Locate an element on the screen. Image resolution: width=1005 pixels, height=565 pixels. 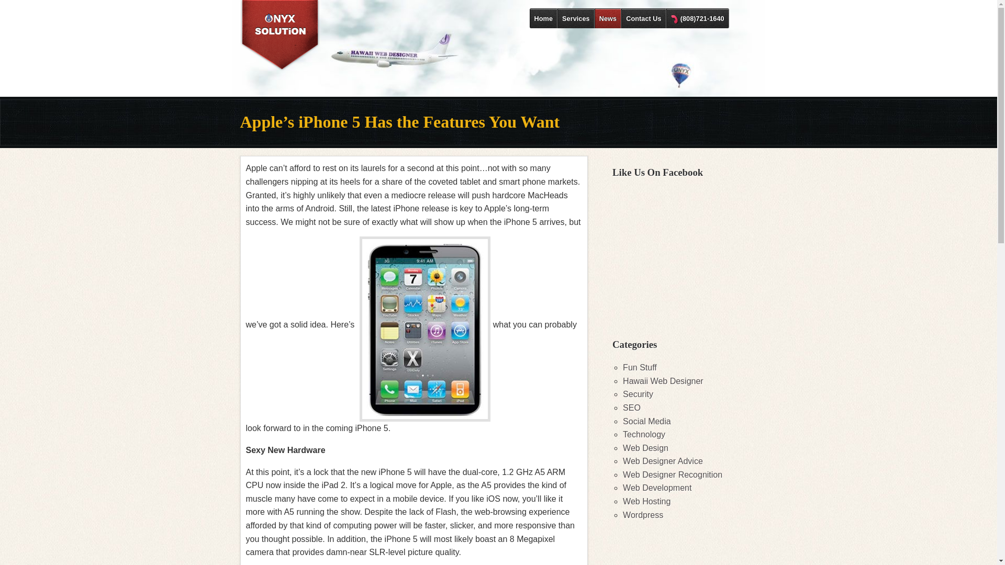
Social Media is located at coordinates (647, 421).